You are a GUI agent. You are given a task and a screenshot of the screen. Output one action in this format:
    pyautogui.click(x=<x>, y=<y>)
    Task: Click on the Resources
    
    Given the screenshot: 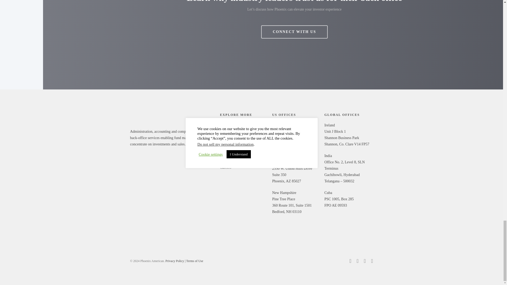 What is the action you would take?
    pyautogui.click(x=243, y=151)
    